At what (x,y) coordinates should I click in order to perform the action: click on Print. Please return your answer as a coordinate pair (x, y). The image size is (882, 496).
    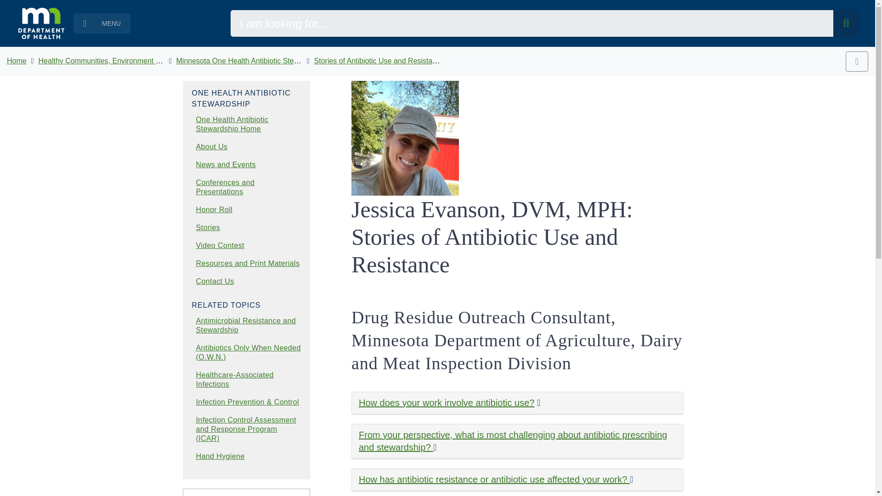
    Looking at the image, I should click on (857, 62).